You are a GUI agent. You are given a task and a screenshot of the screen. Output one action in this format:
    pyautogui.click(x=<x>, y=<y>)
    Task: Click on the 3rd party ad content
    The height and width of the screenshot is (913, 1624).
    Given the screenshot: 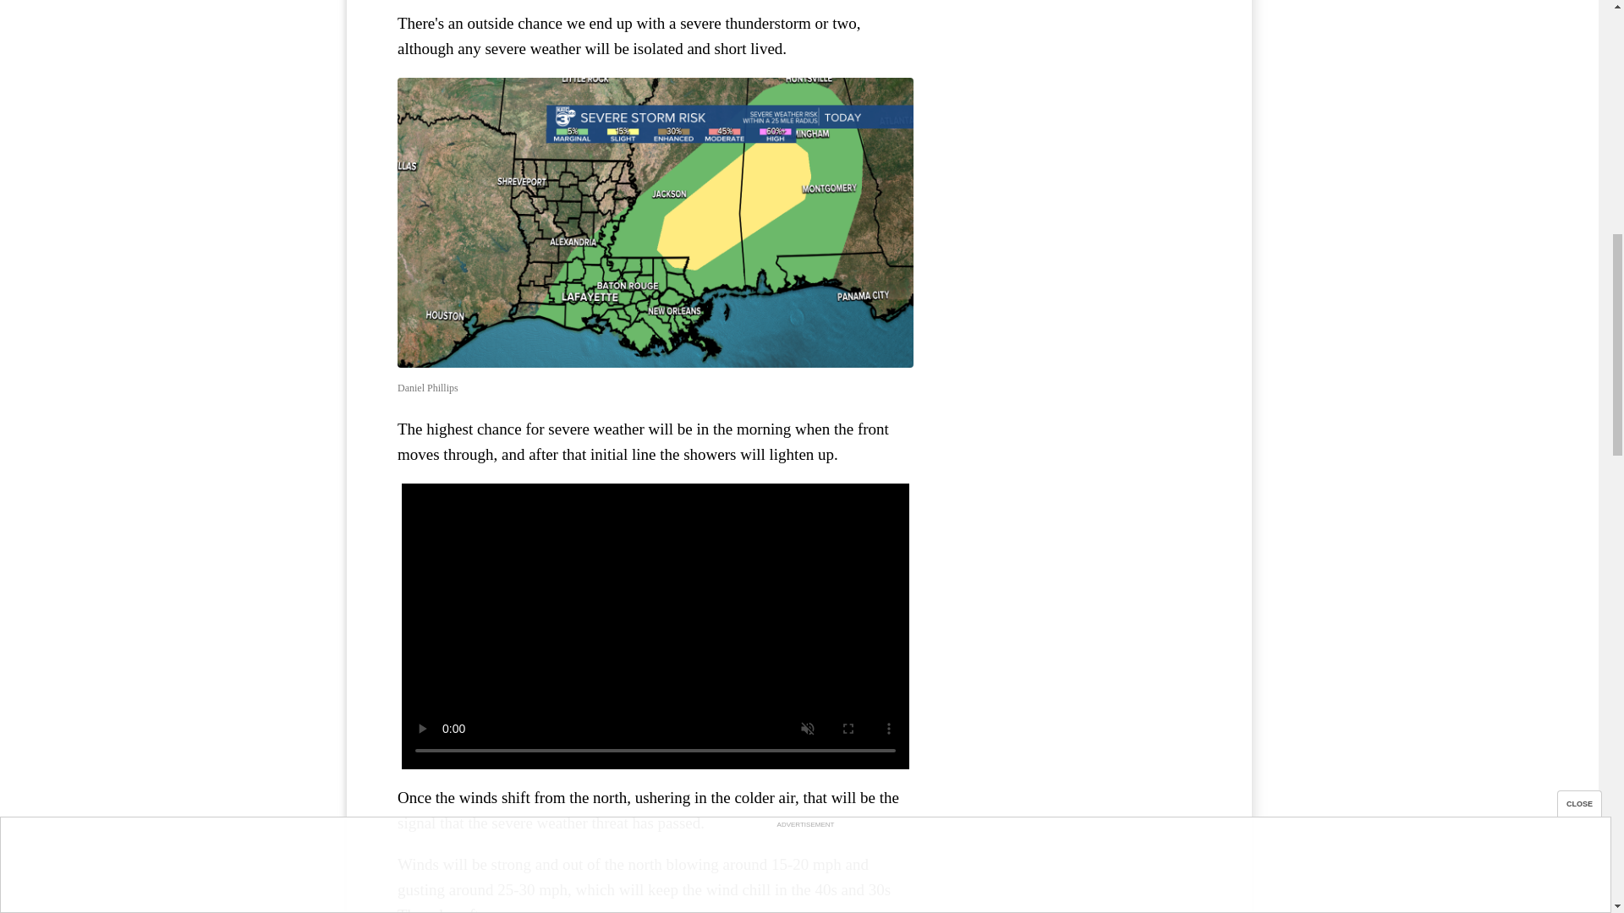 What is the action you would take?
    pyautogui.click(x=1074, y=85)
    